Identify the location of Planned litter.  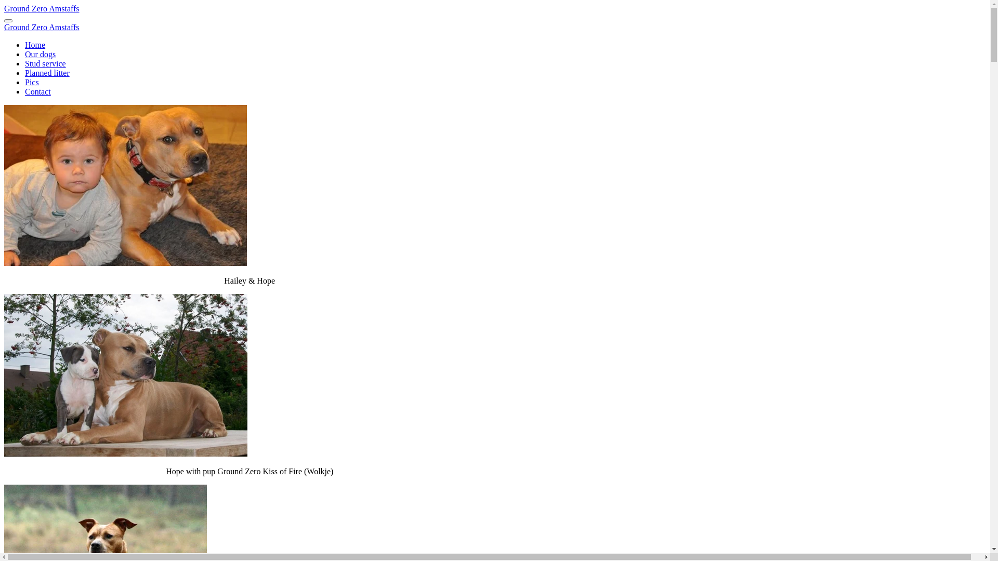
(47, 73).